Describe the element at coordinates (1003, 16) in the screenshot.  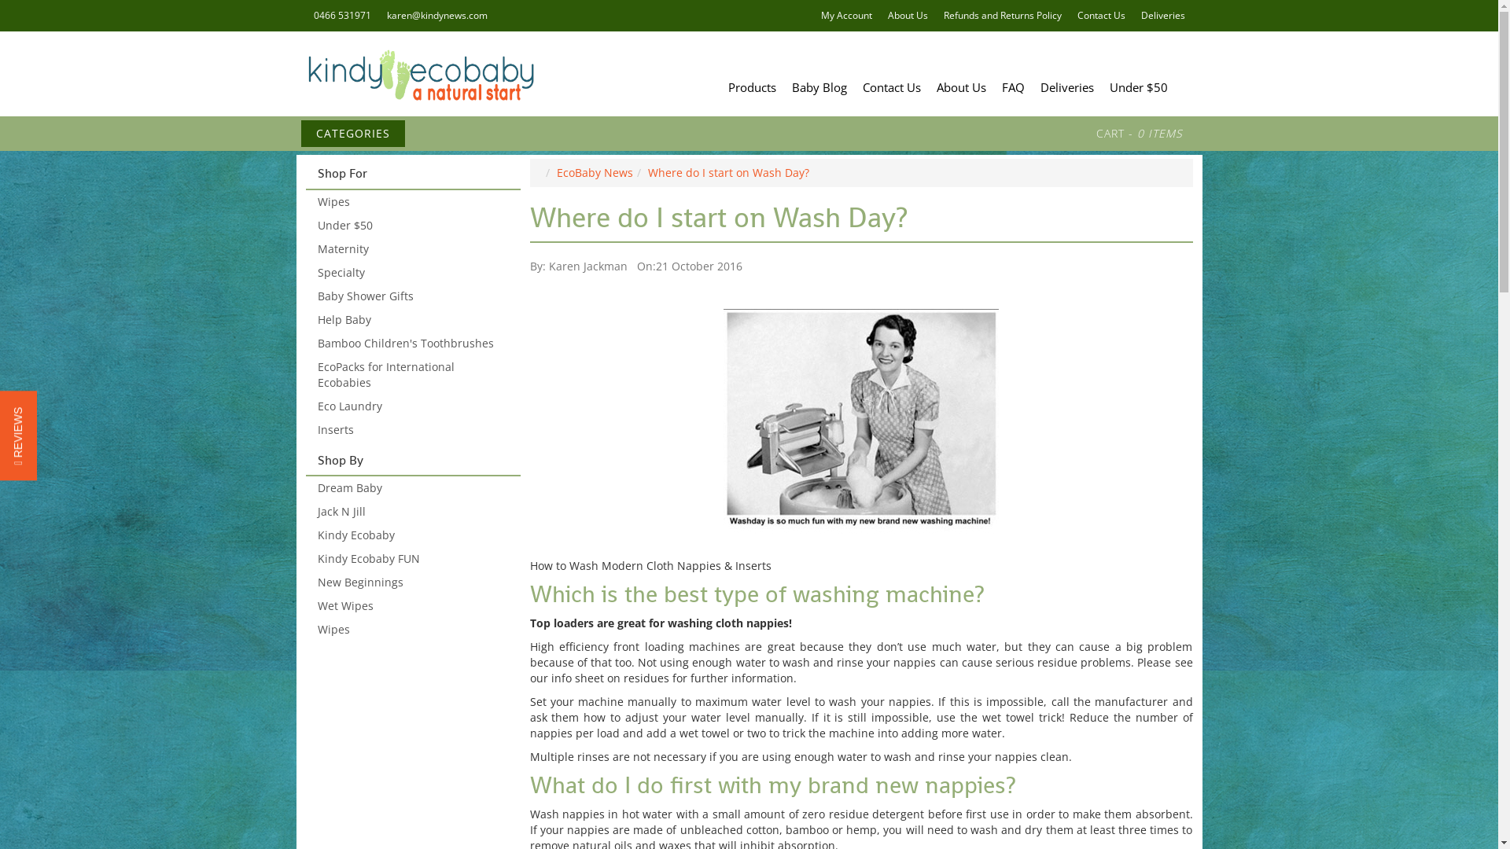
I see `Refunds and Returns Policy` at that location.